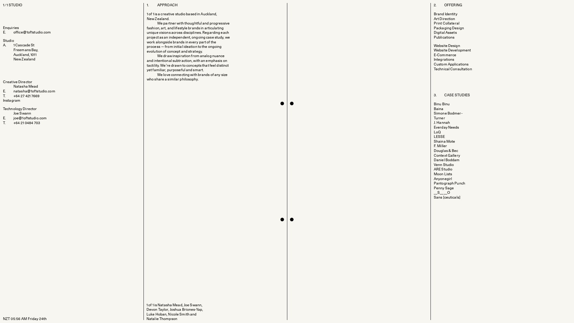  What do you see at coordinates (454, 116) in the screenshot?
I see `Simone Bodmer-Turner` at bounding box center [454, 116].